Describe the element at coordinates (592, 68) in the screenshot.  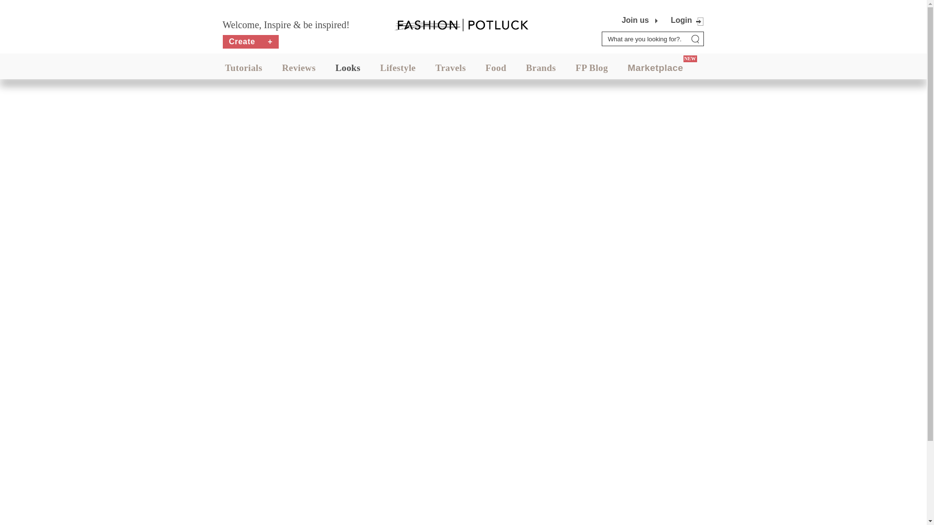
I see `FP-Blog` at that location.